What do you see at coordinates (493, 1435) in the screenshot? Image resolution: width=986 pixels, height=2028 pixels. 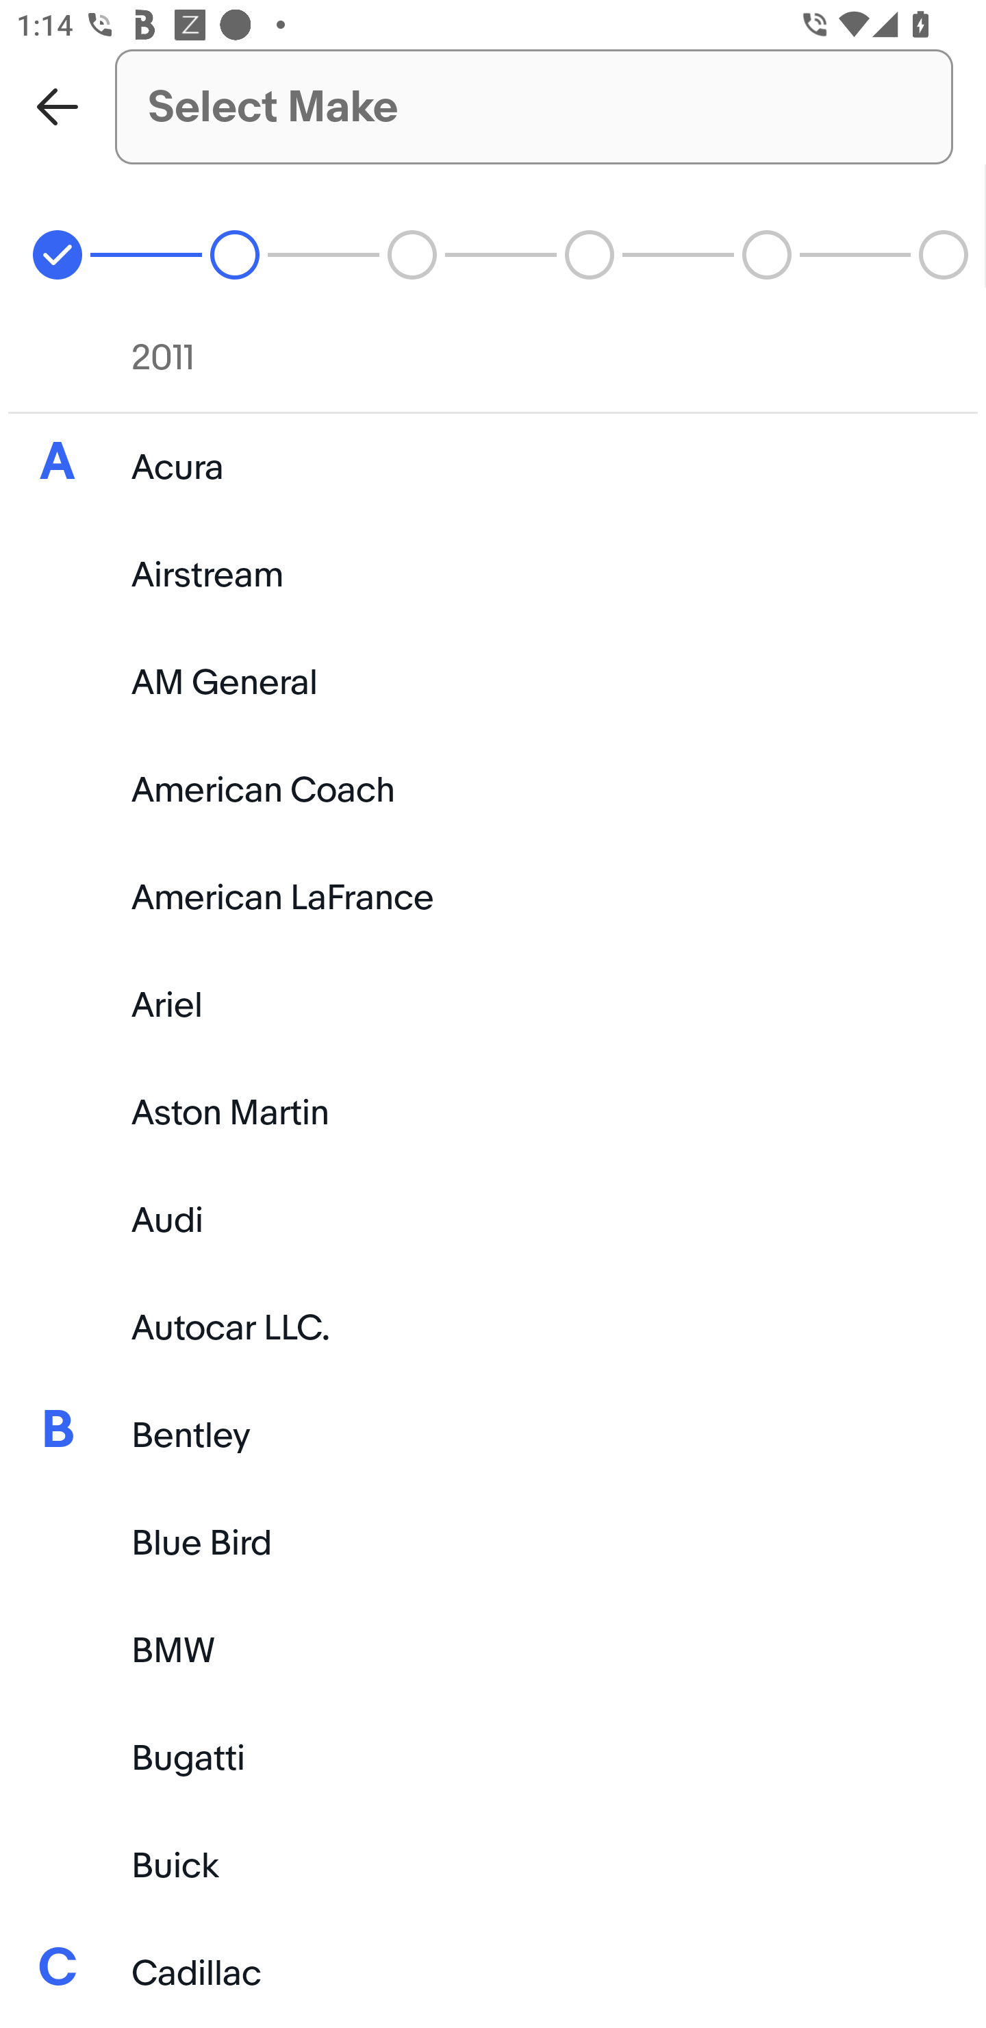 I see `B Bentley` at bounding box center [493, 1435].